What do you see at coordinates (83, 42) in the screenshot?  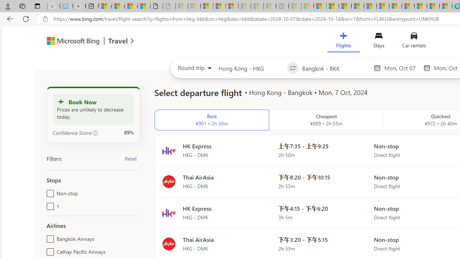 I see `Microsoft Bing Travel` at bounding box center [83, 42].